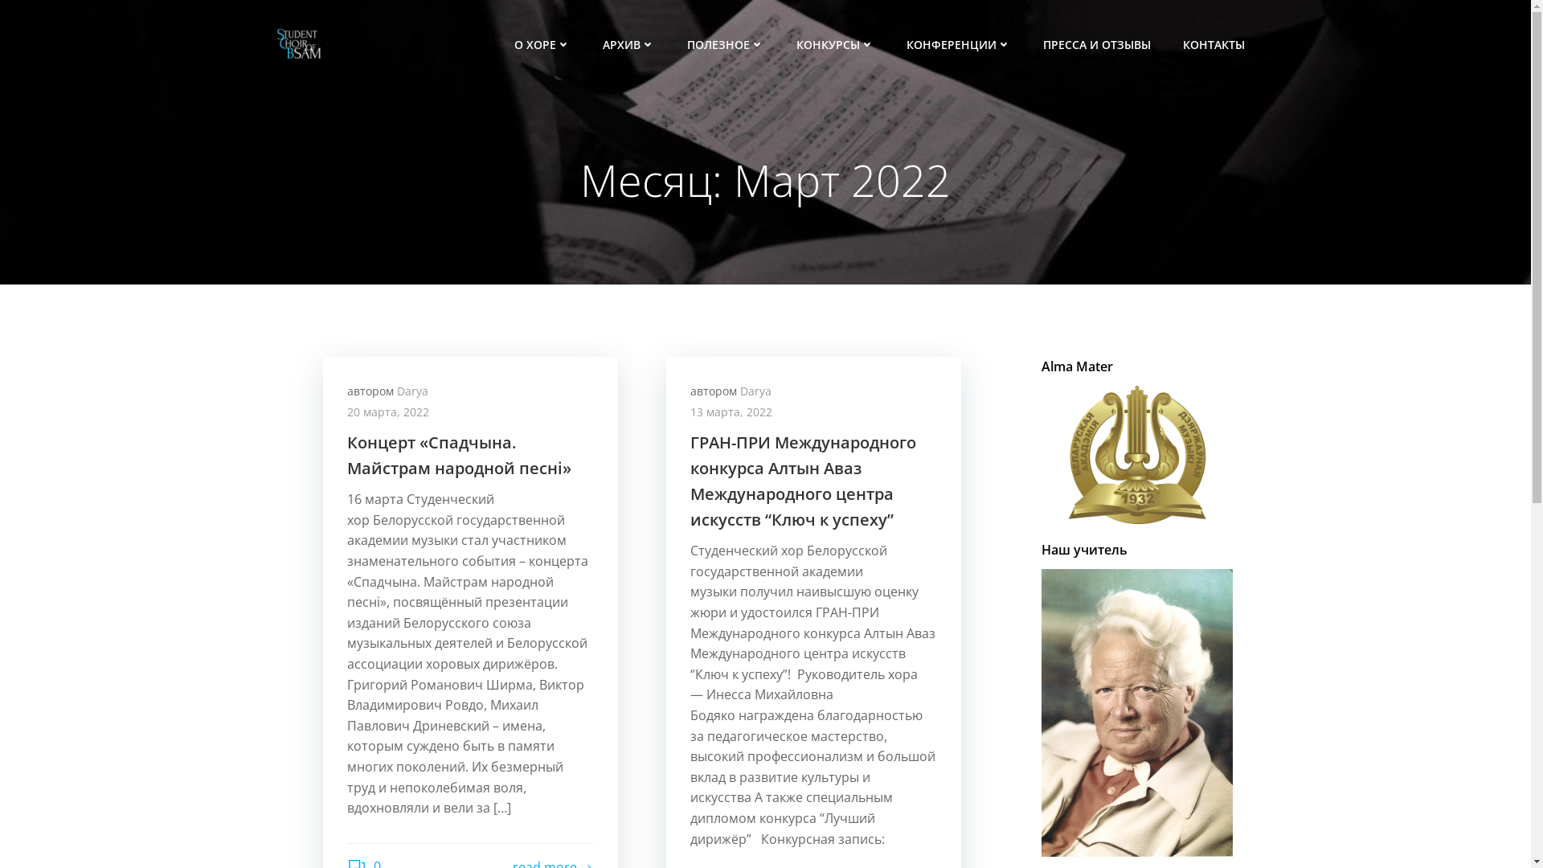  Describe the element at coordinates (412, 391) in the screenshot. I see `Darya` at that location.